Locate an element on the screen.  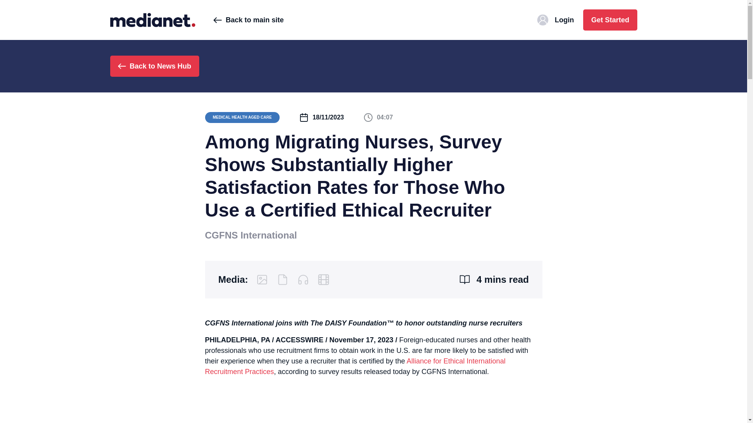
Back to main site is located at coordinates (248, 20).